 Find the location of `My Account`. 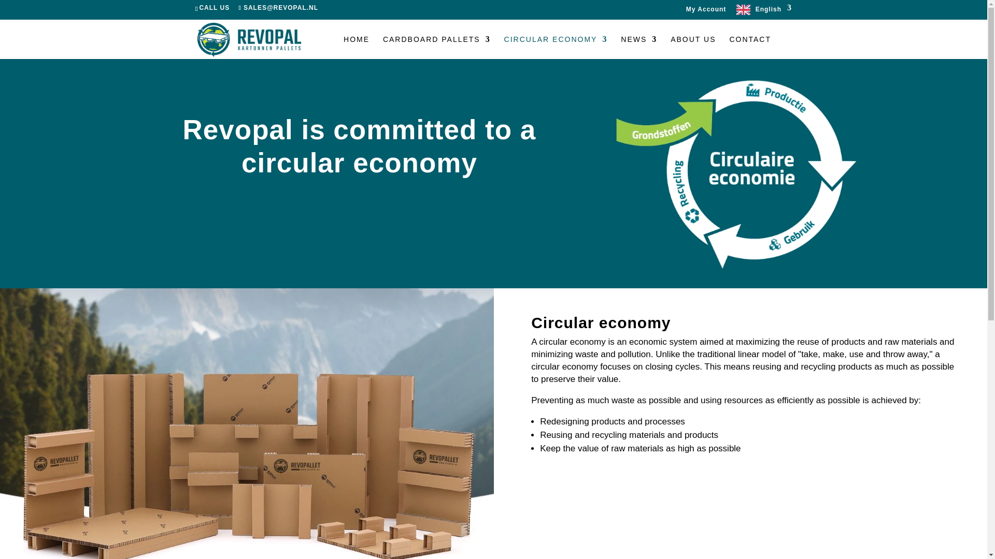

My Account is located at coordinates (706, 11).